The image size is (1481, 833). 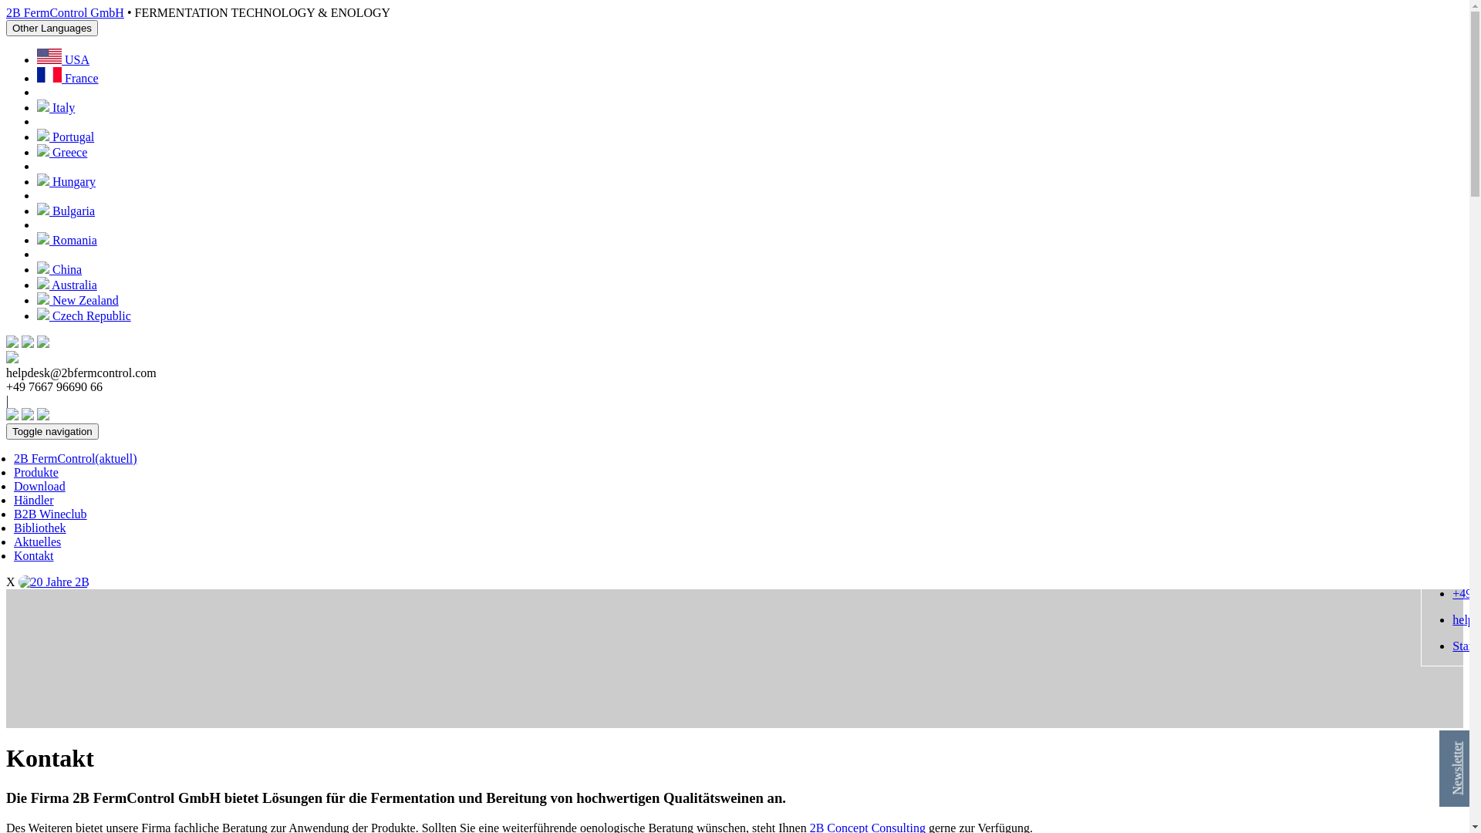 What do you see at coordinates (37, 541) in the screenshot?
I see `Aktuelles` at bounding box center [37, 541].